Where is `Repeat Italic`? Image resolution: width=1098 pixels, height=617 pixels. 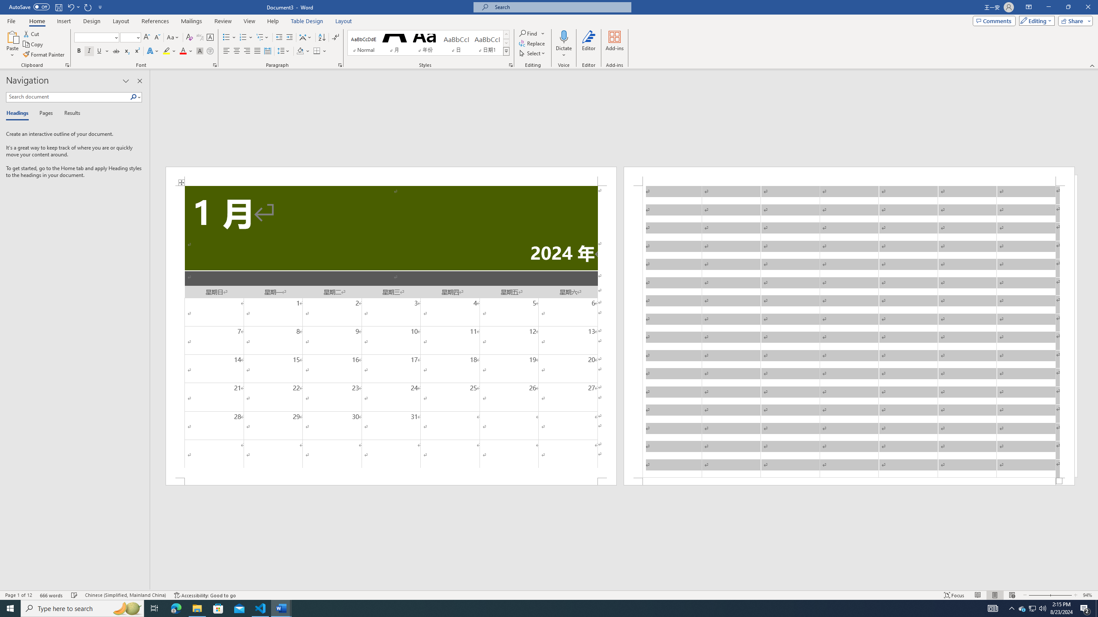
Repeat Italic is located at coordinates (88, 7).